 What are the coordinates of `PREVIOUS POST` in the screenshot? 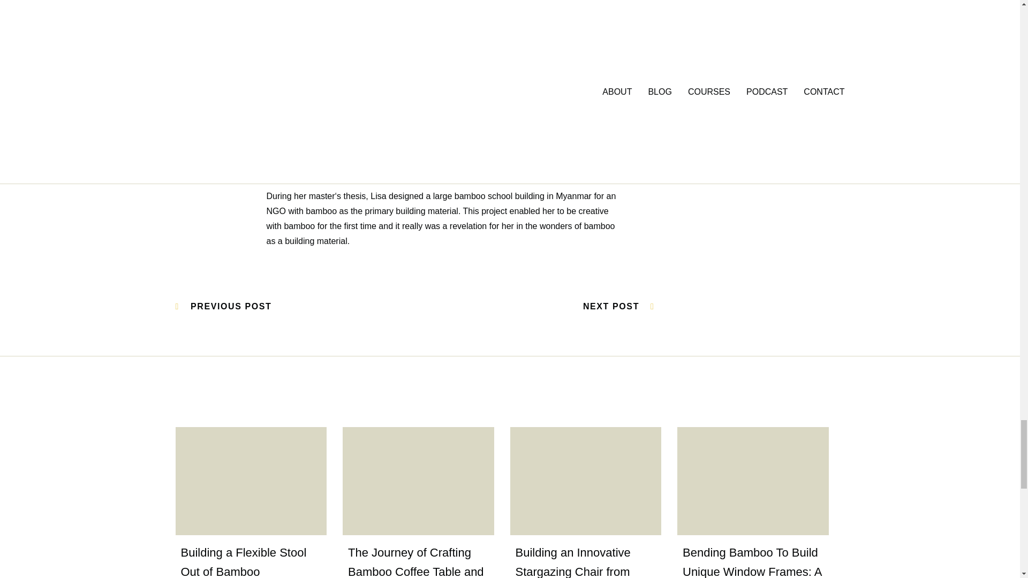 It's located at (224, 306).